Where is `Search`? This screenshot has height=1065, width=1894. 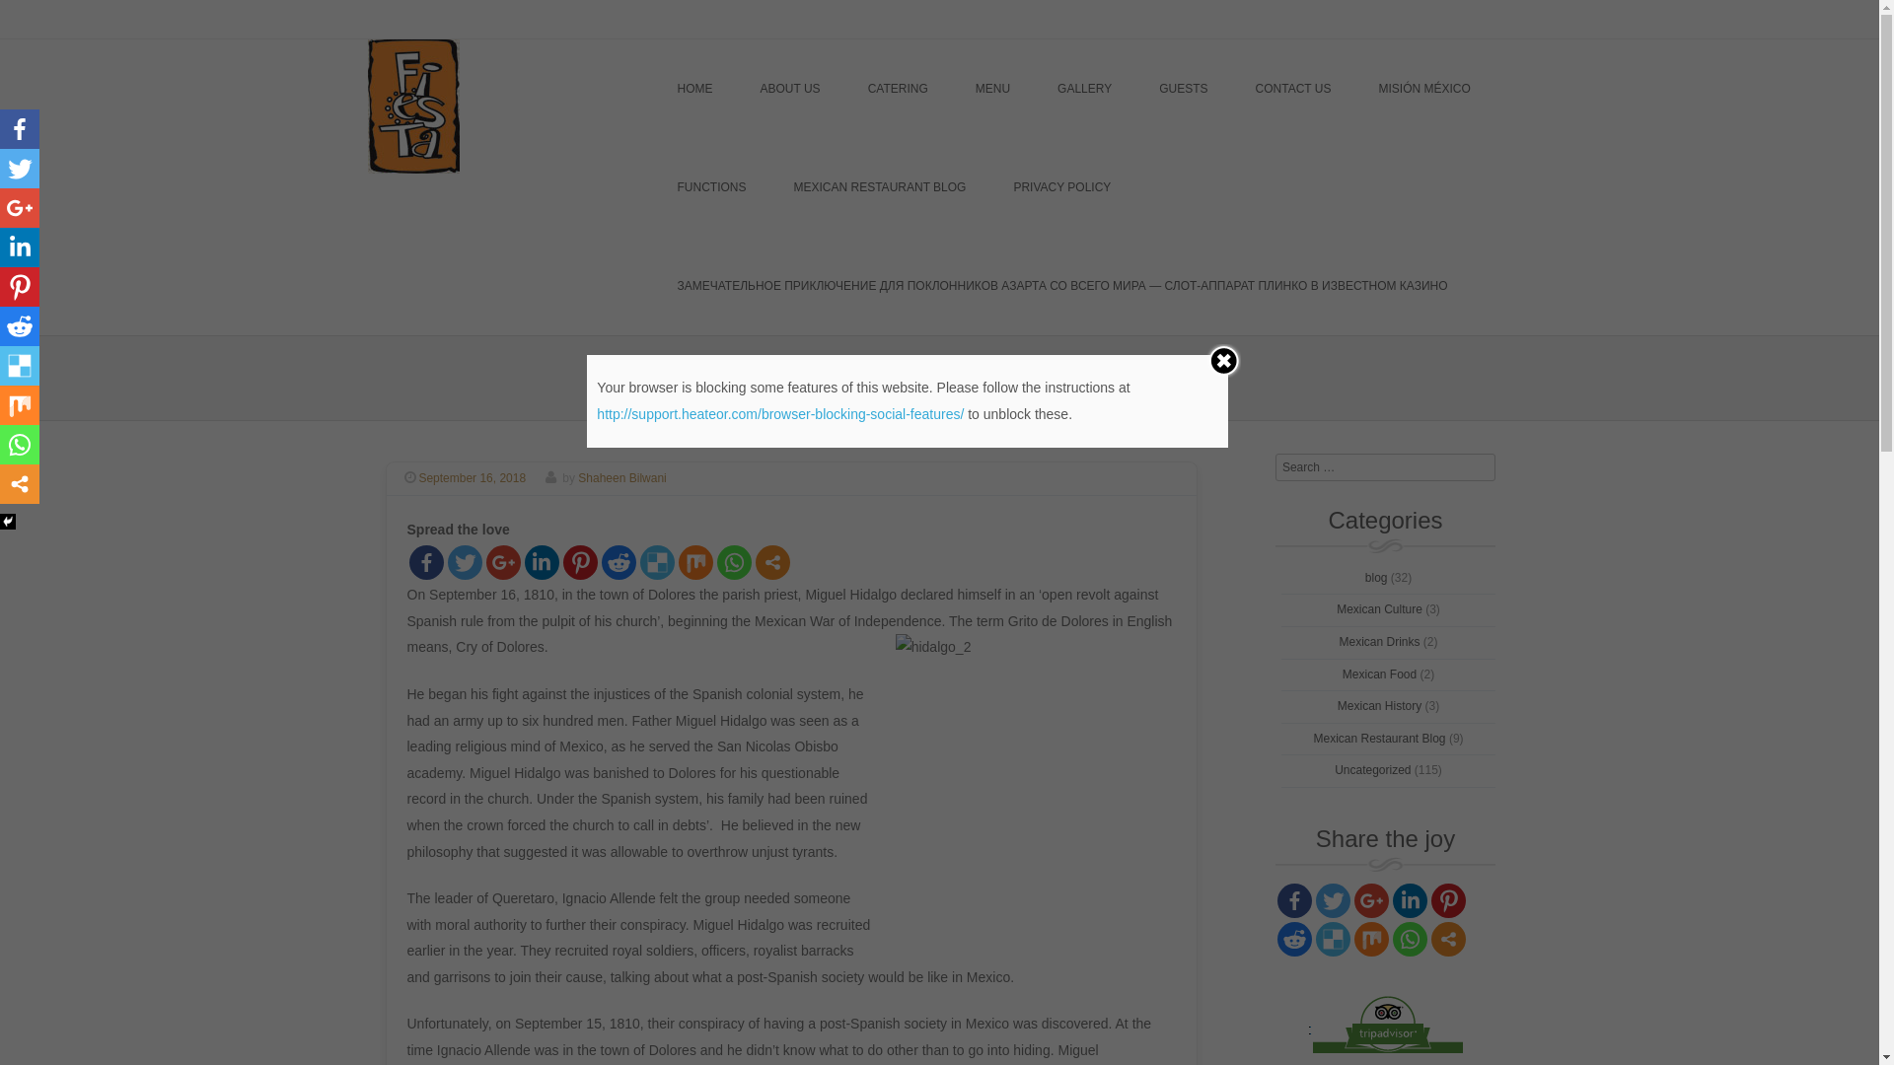 Search is located at coordinates (112, 19).